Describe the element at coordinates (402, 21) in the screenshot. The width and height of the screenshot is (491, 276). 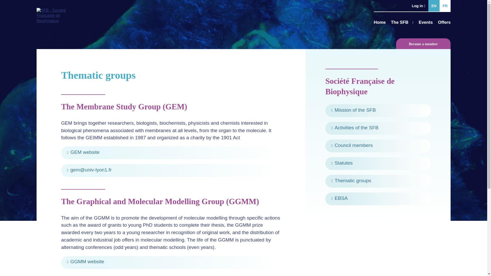
I see `The SFB` at that location.